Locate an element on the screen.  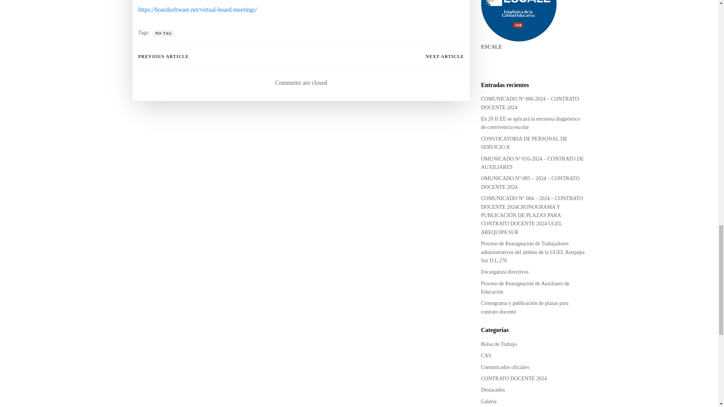
CONVOCATORIA DE PERSONAL DE SERVICIO II is located at coordinates (524, 143).